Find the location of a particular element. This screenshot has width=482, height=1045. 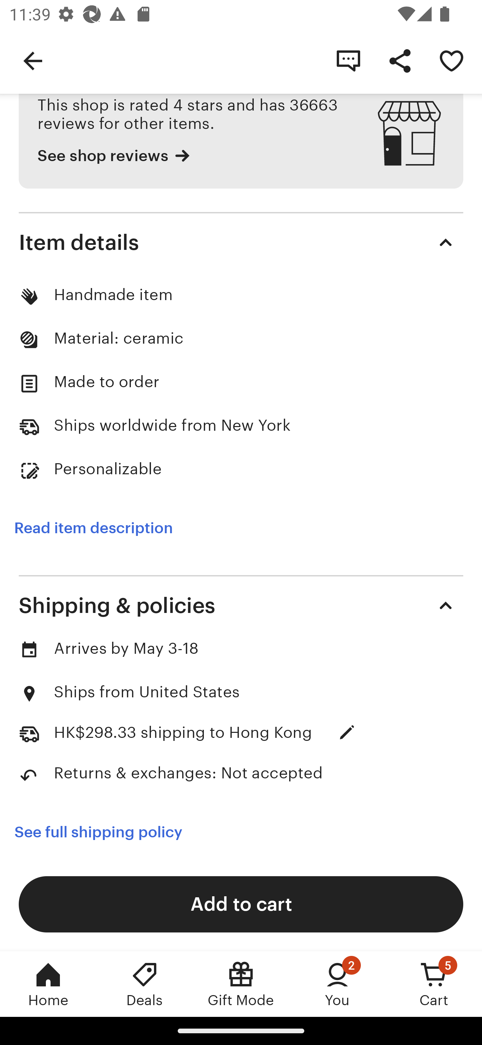

Update is located at coordinates (347, 732).